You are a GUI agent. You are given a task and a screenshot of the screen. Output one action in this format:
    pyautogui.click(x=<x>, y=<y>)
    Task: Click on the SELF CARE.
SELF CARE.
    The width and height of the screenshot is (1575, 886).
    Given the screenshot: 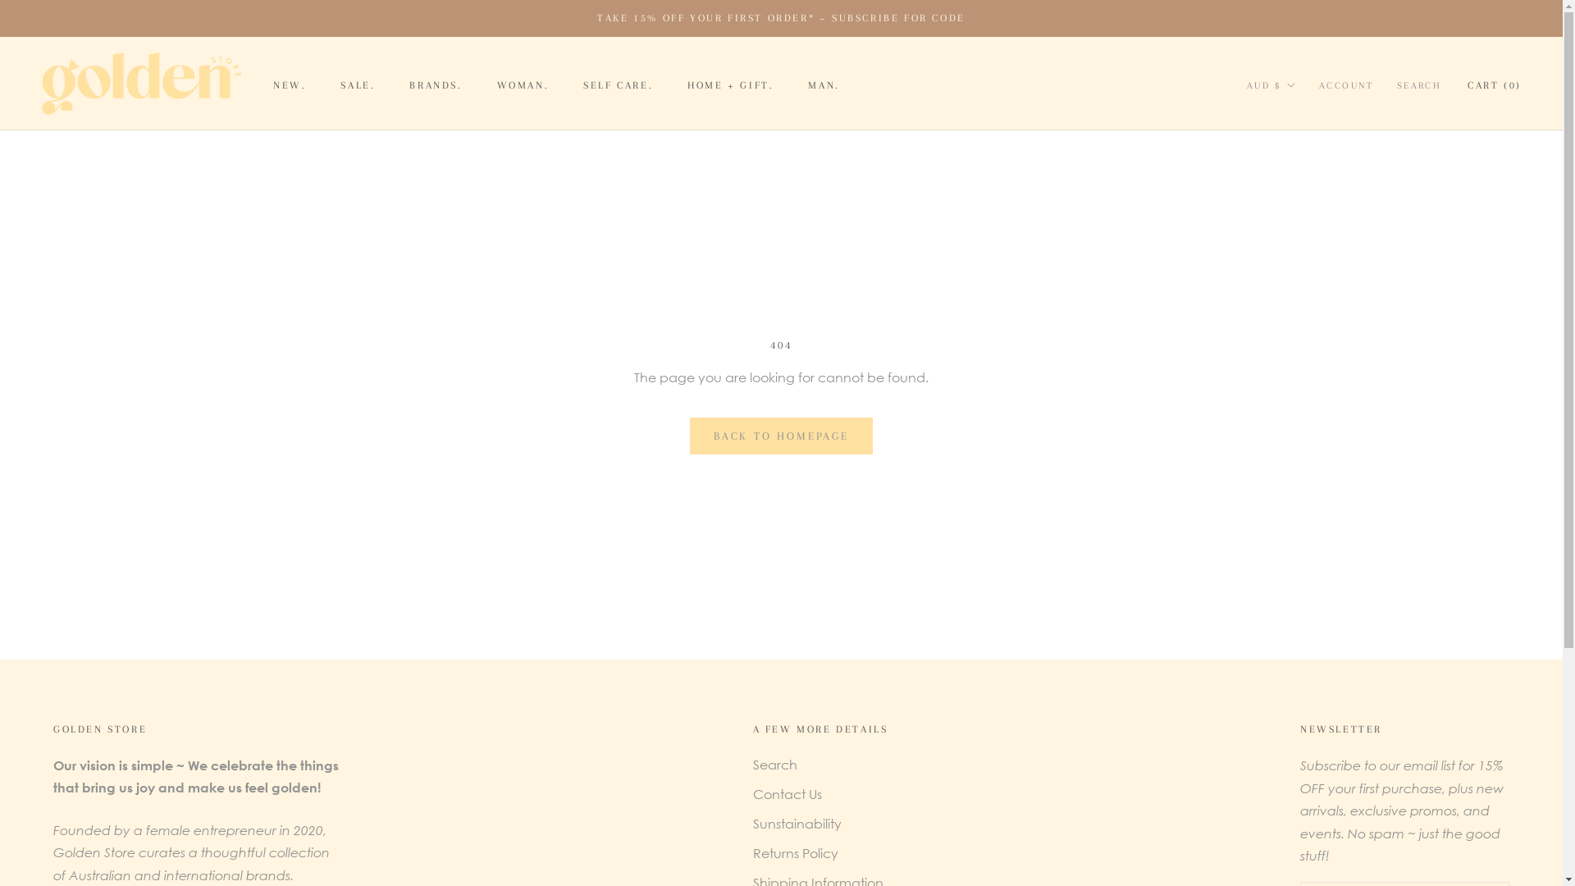 What is the action you would take?
    pyautogui.click(x=619, y=85)
    